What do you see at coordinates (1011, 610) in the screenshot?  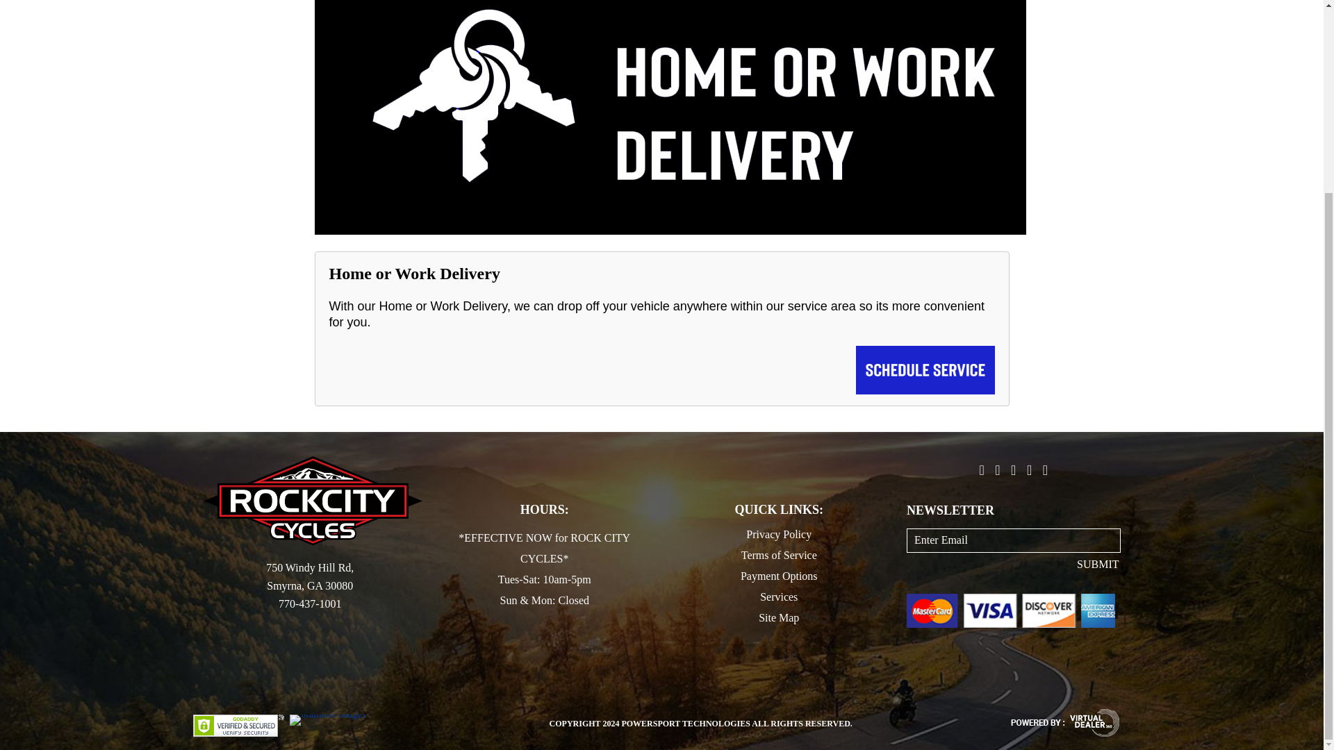 I see `payment options` at bounding box center [1011, 610].